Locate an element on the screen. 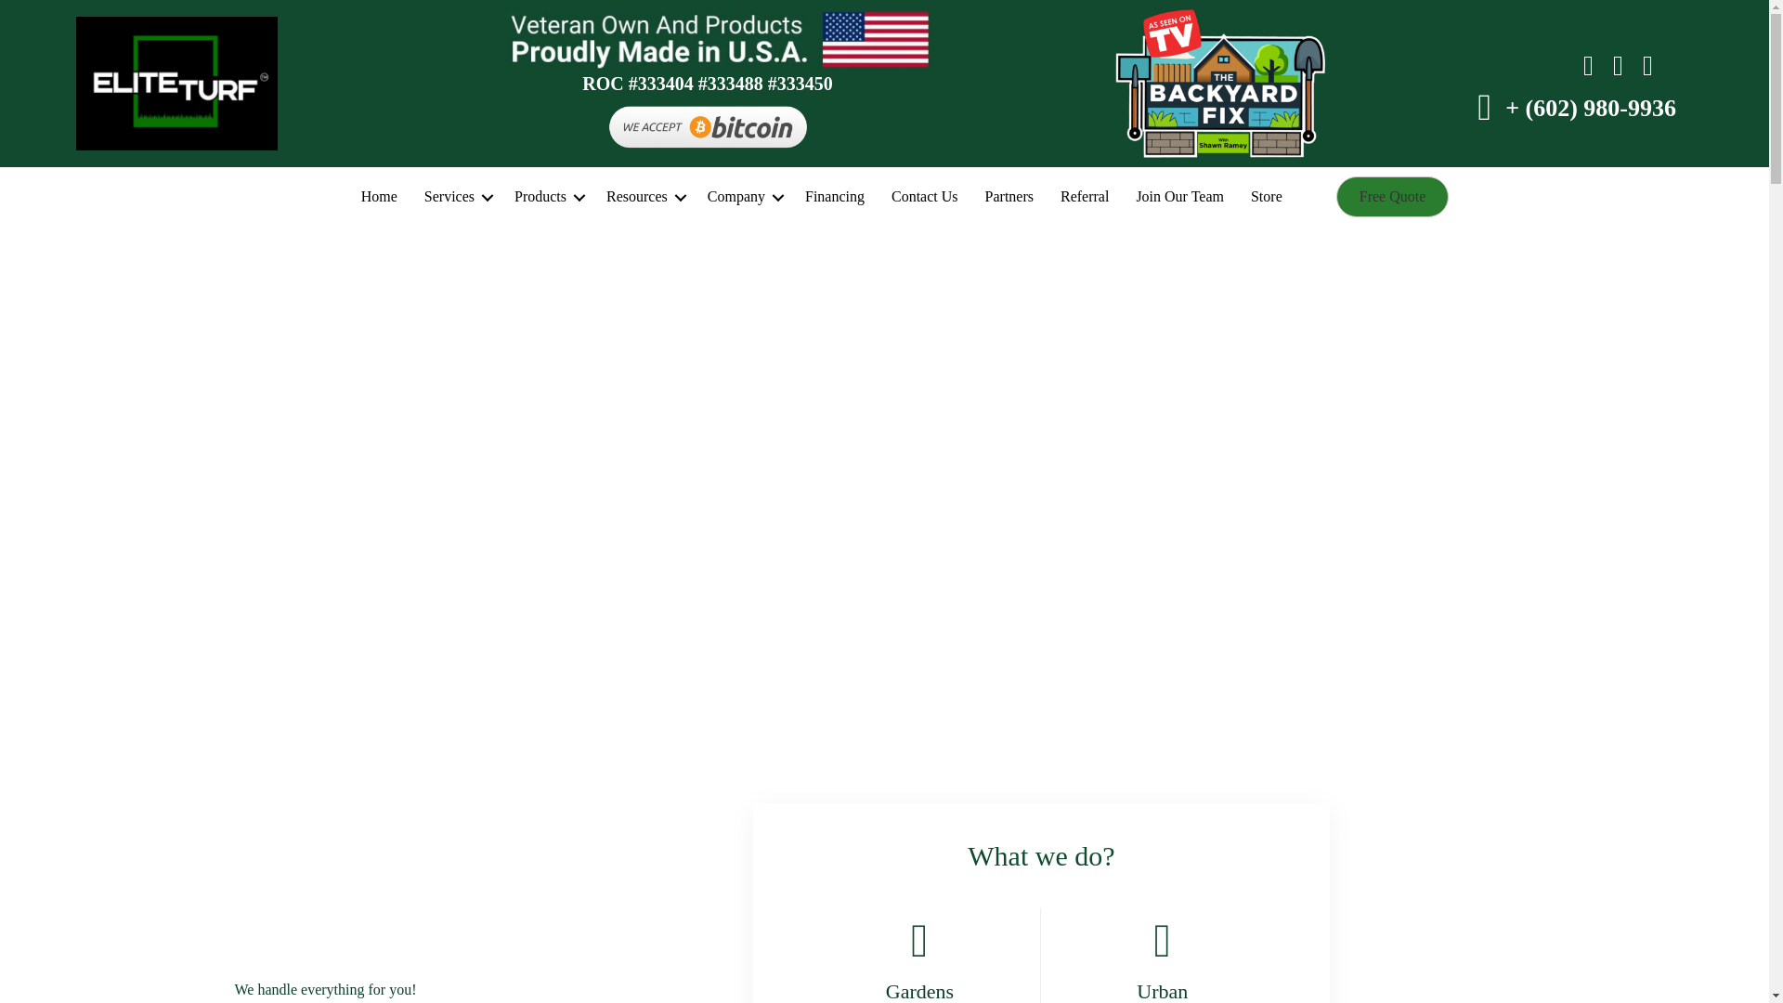 The height and width of the screenshot is (1003, 1783). cropped-logowithbackground-2-1.jpg is located at coordinates (176, 84).